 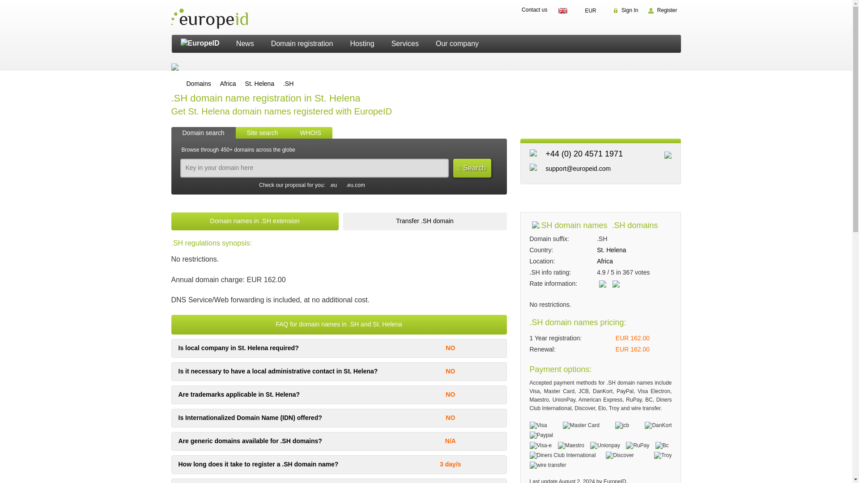 I want to click on Services, so click(x=405, y=43).